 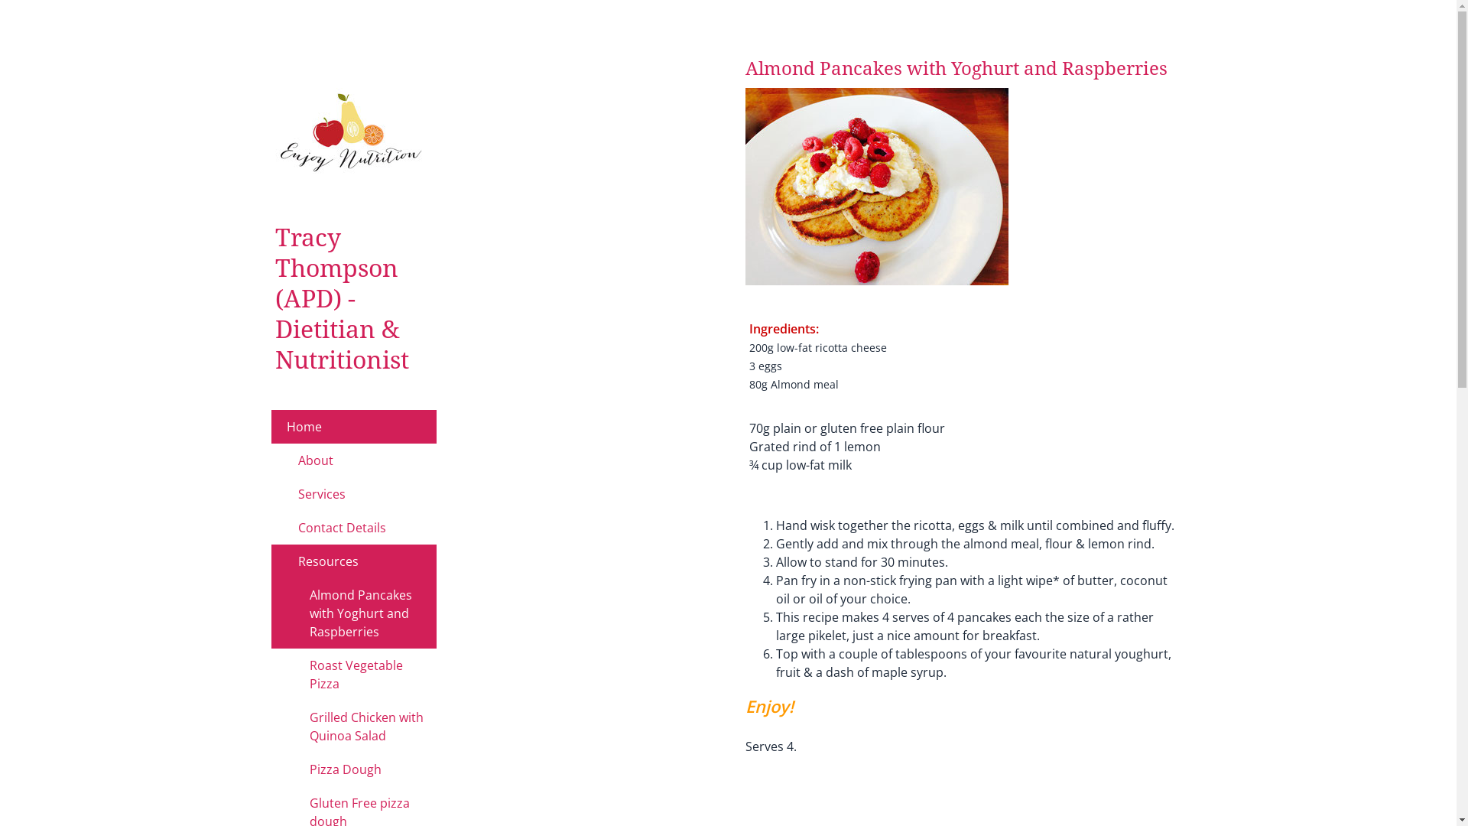 I want to click on Services, so click(x=354, y=494).